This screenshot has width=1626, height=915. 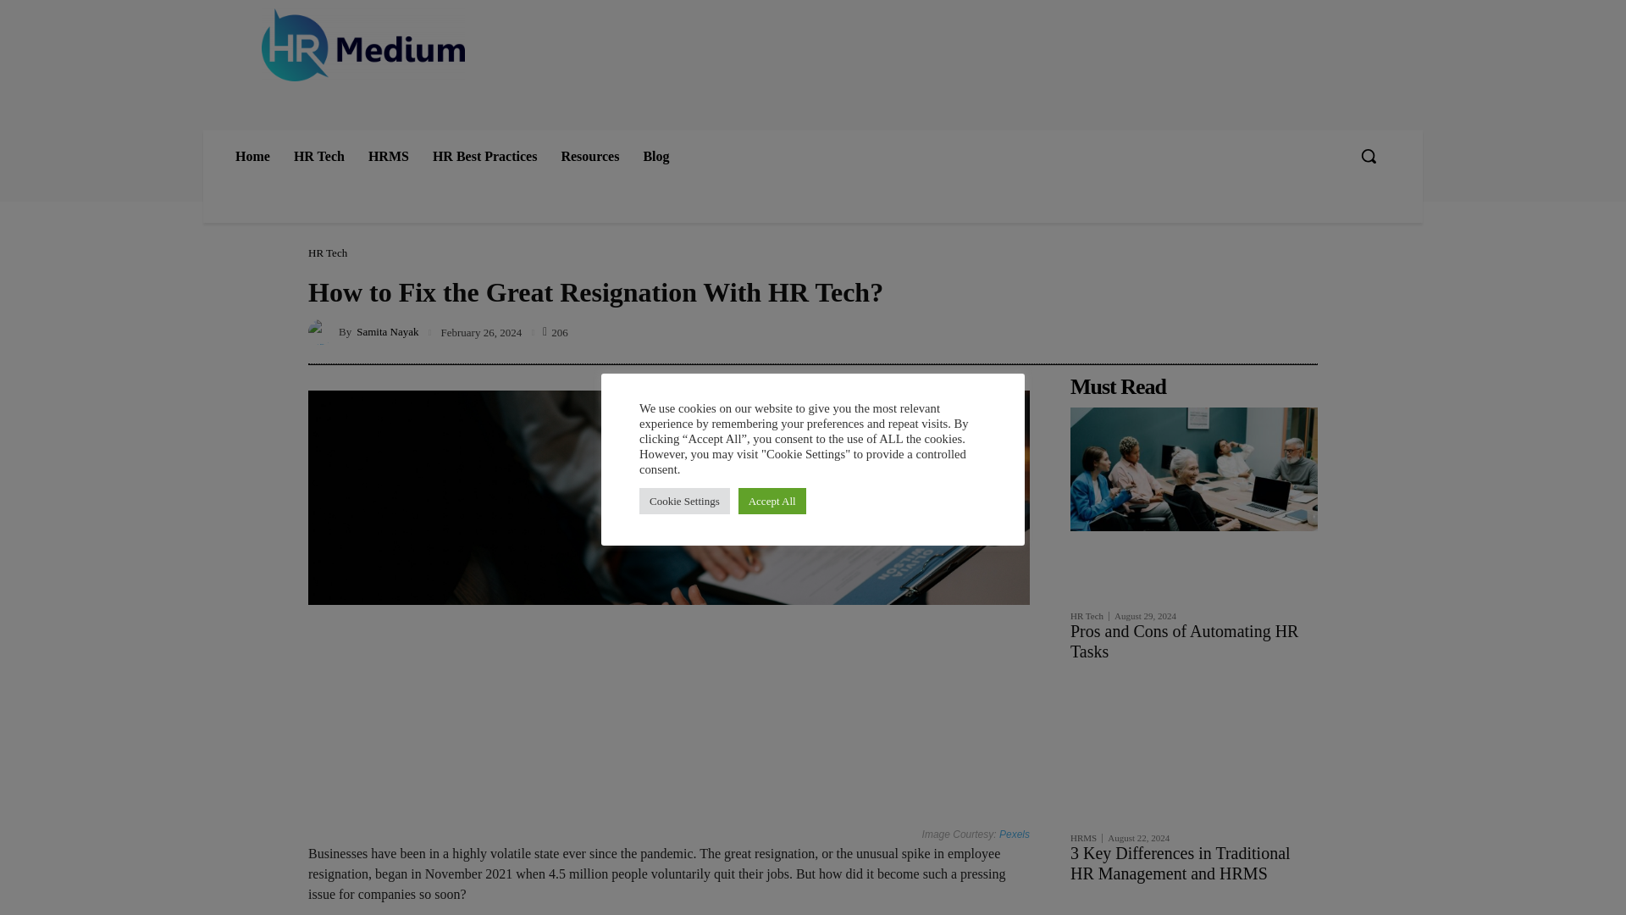 I want to click on Samita Nayak, so click(x=386, y=331).